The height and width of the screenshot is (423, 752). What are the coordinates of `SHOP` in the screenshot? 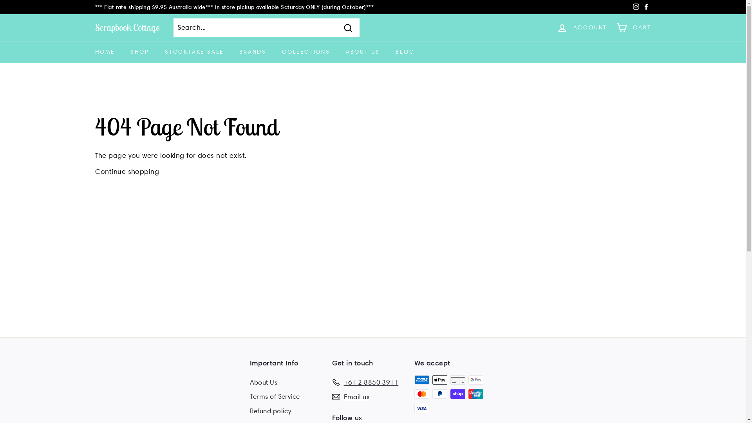 It's located at (140, 52).